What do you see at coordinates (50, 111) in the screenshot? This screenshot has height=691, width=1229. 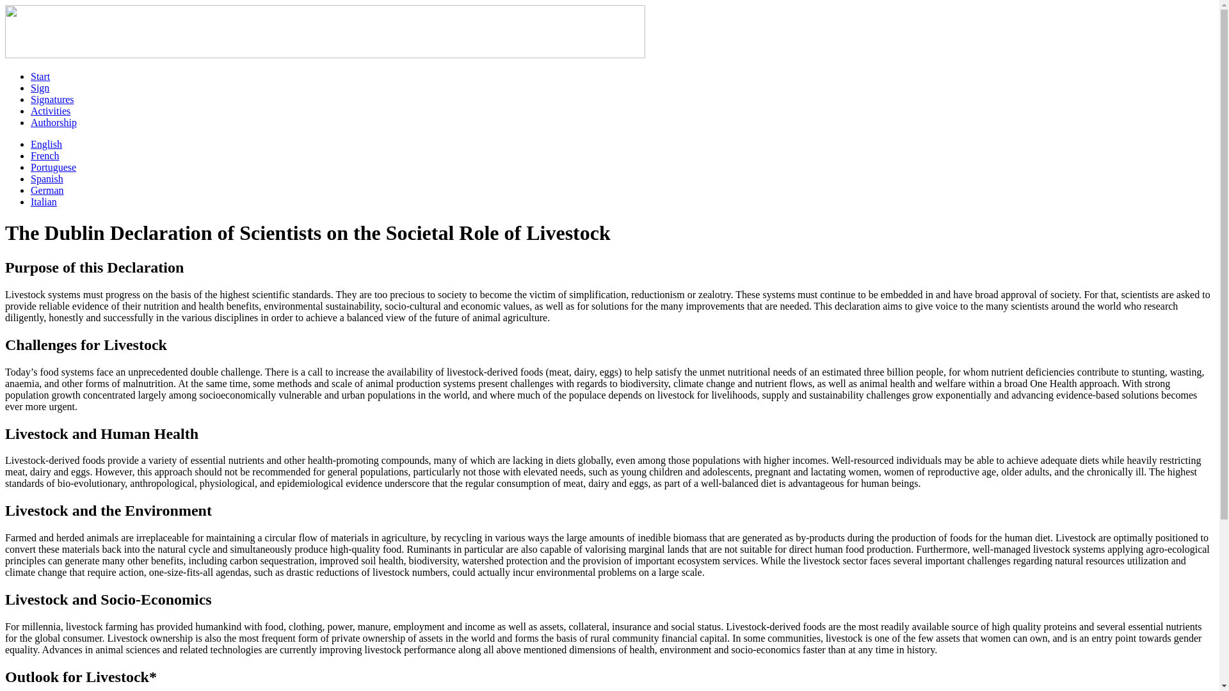 I see `Activities` at bounding box center [50, 111].